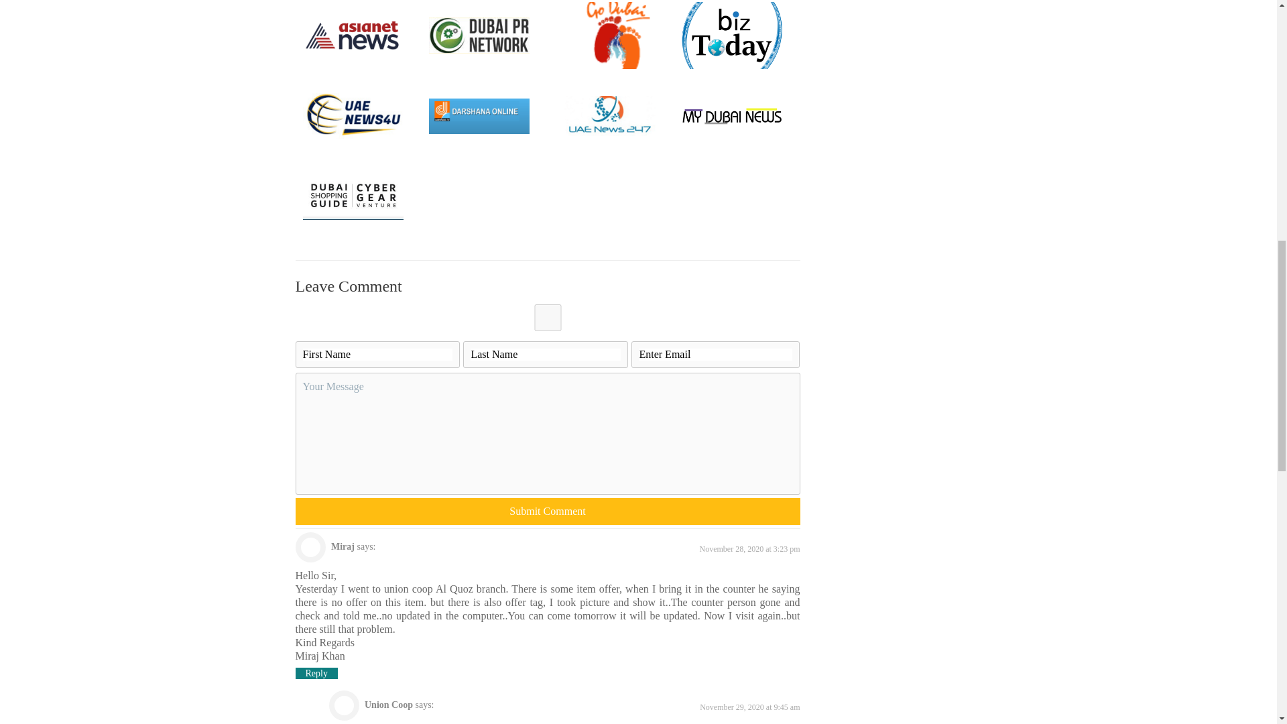  What do you see at coordinates (547, 317) in the screenshot?
I see `yes` at bounding box center [547, 317].